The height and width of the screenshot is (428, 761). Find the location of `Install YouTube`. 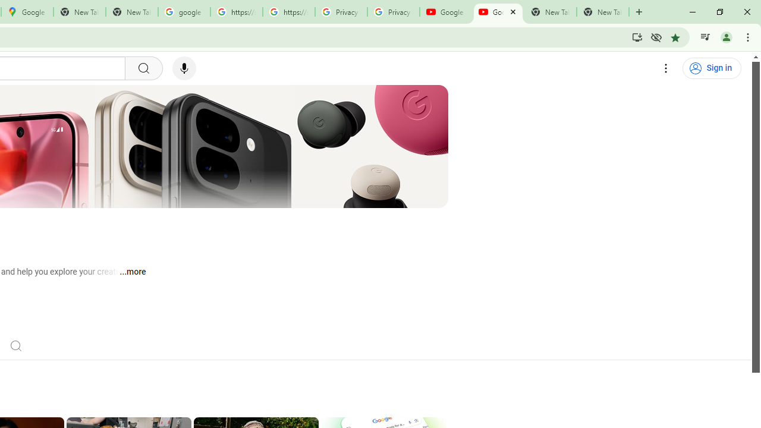

Install YouTube is located at coordinates (637, 37).